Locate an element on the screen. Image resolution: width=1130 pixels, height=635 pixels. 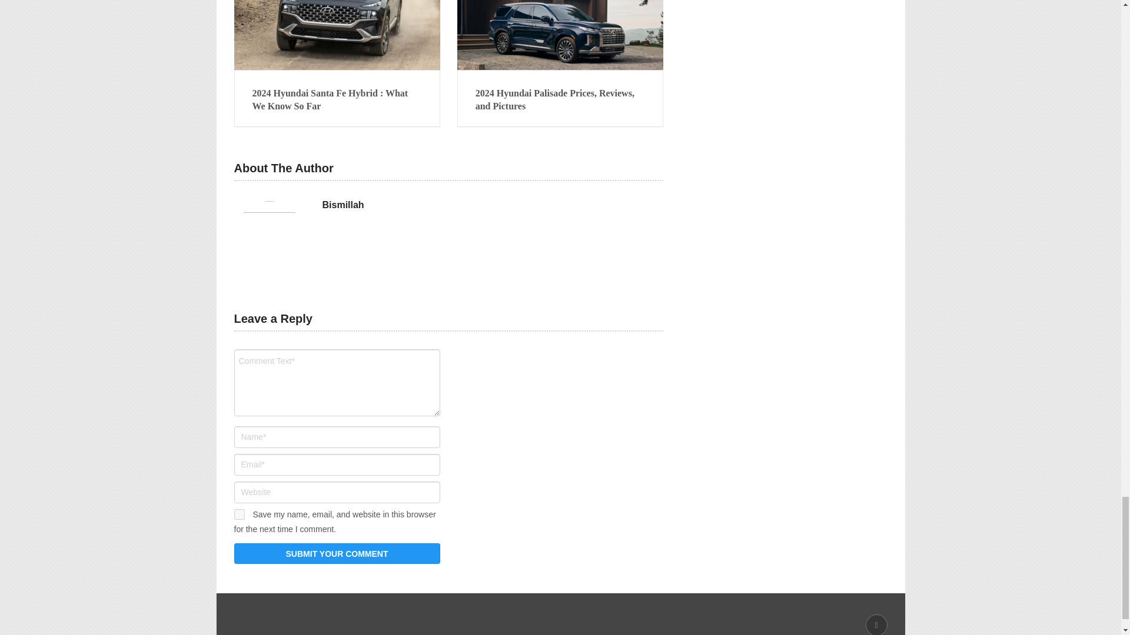
2024 Hyundai Santa Fe Hybrid : What We Know So Far is located at coordinates (337, 100).